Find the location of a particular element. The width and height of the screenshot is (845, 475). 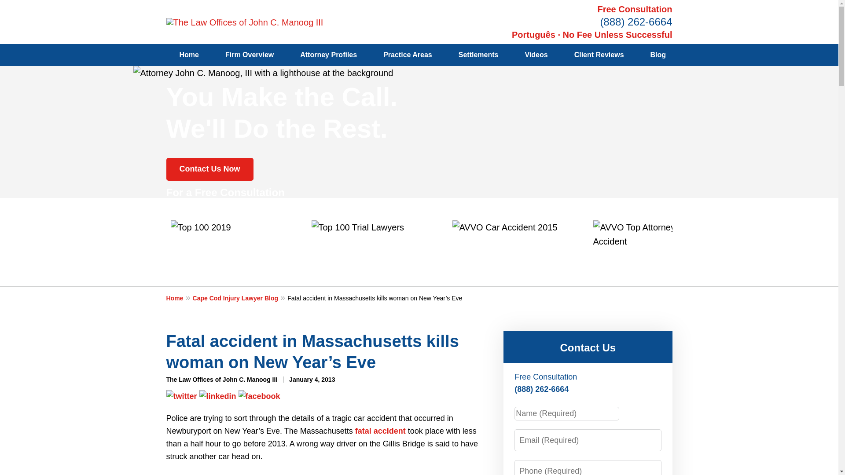

Firm Overview is located at coordinates (249, 55).